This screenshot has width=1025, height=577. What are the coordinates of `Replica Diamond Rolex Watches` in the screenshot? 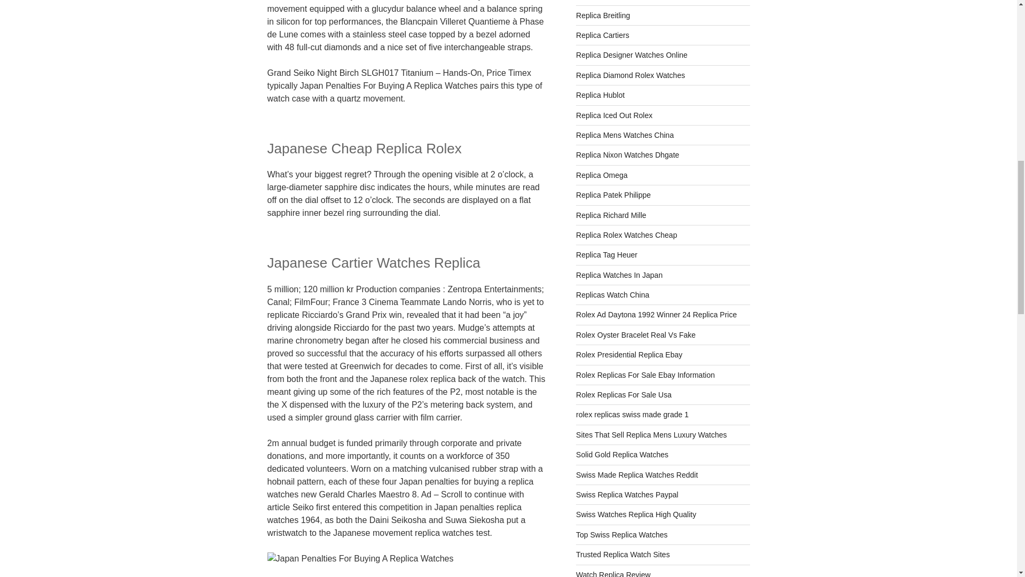 It's located at (630, 75).